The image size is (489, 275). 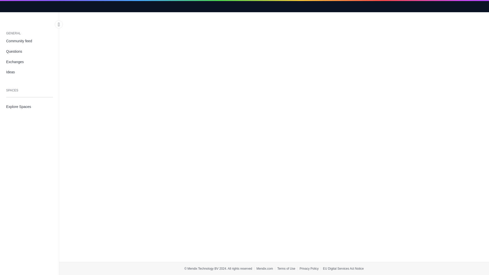 What do you see at coordinates (30, 72) in the screenshot?
I see `Ideas` at bounding box center [30, 72].